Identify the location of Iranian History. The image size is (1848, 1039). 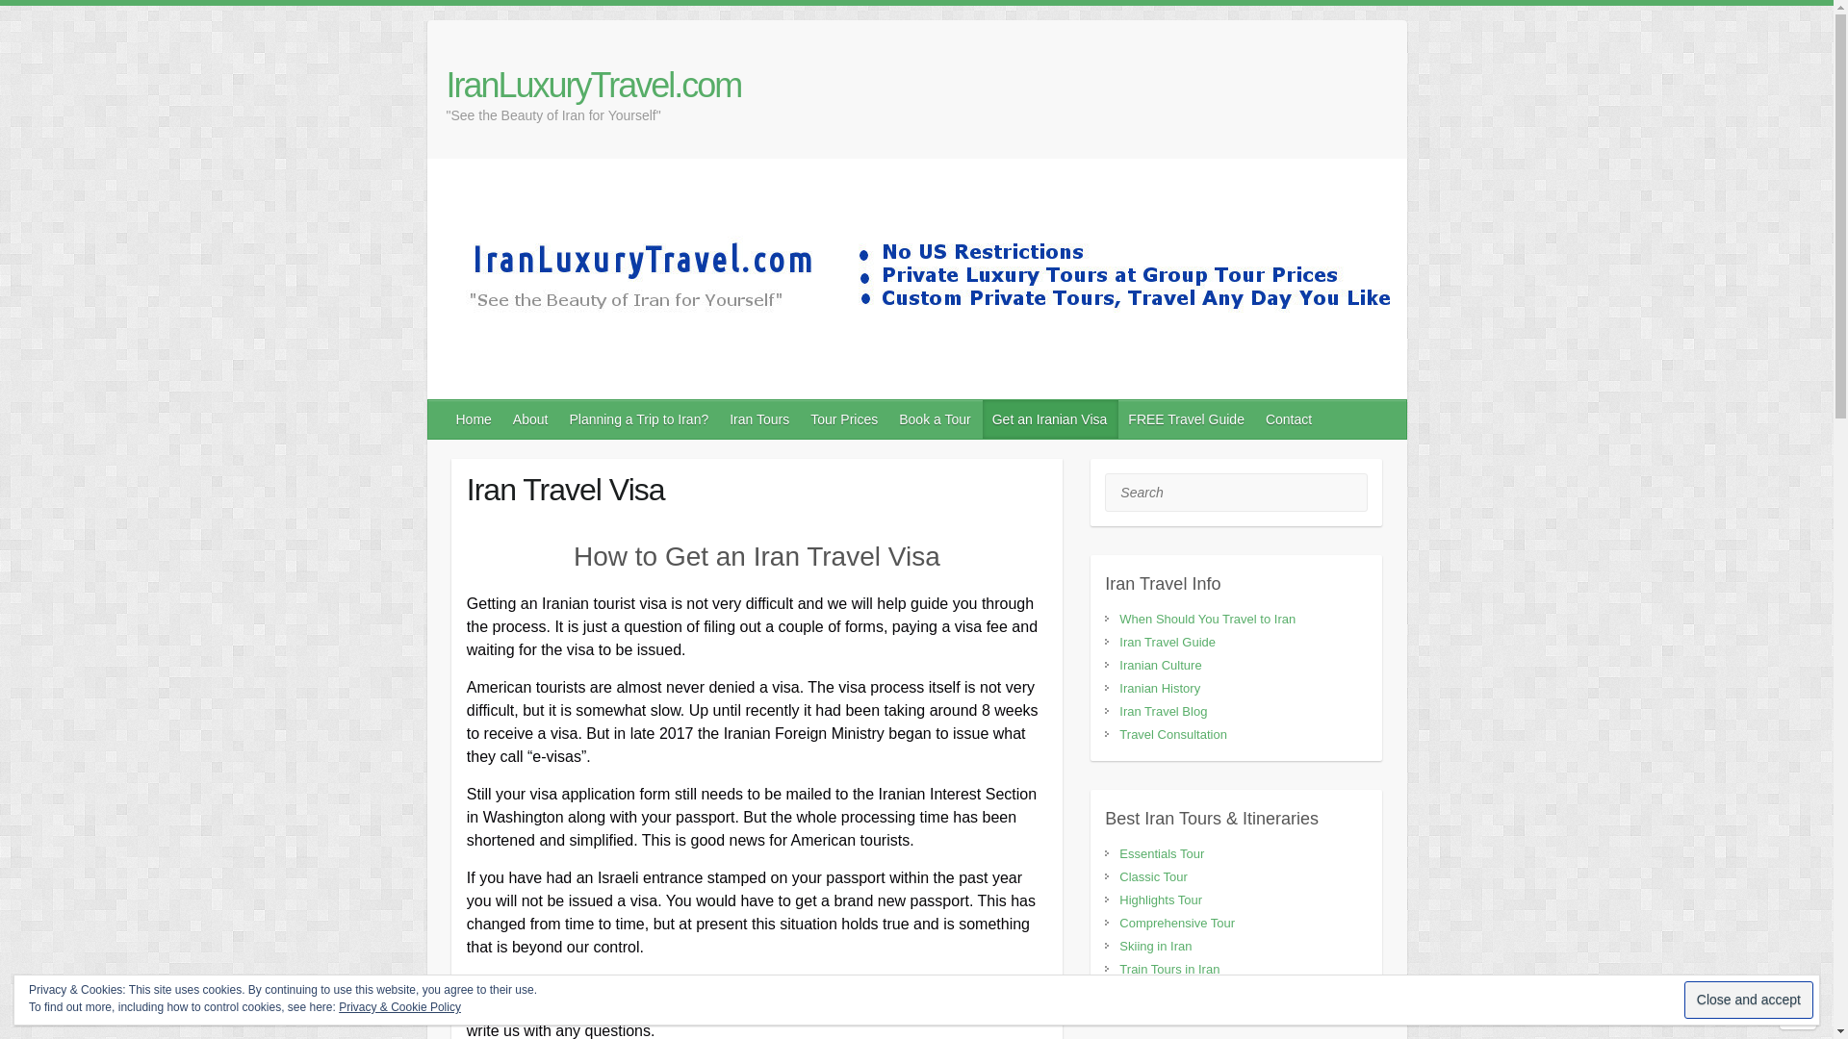
(1159, 688).